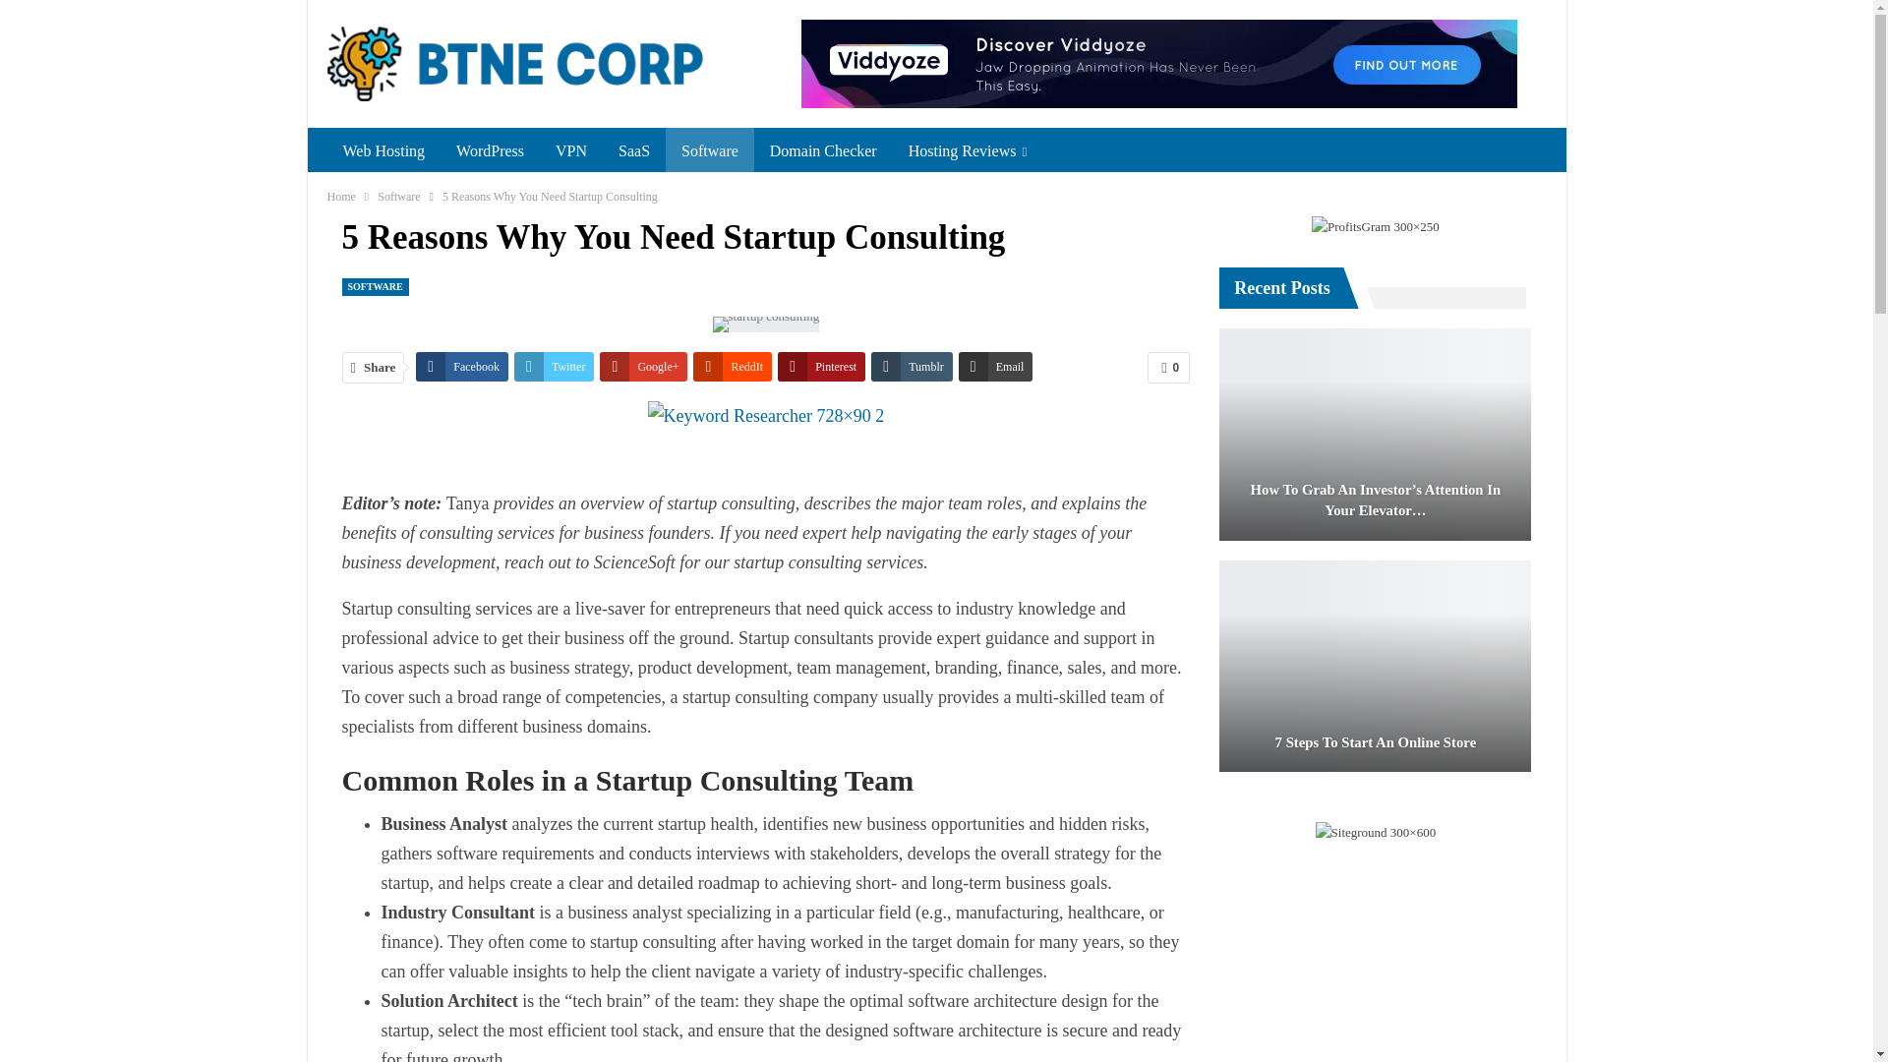 This screenshot has width=1888, height=1062. What do you see at coordinates (398, 197) in the screenshot?
I see `Software` at bounding box center [398, 197].